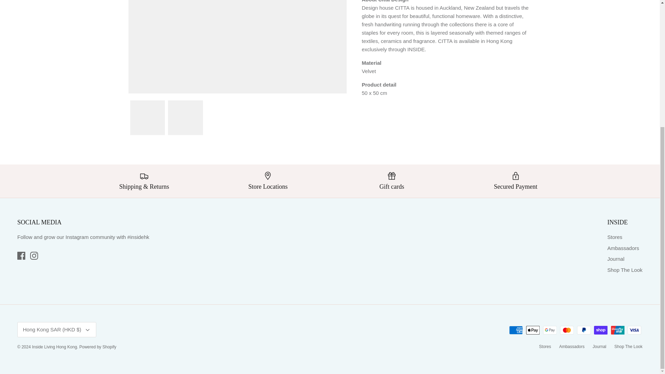  Describe the element at coordinates (567, 330) in the screenshot. I see `Mastercard` at that location.